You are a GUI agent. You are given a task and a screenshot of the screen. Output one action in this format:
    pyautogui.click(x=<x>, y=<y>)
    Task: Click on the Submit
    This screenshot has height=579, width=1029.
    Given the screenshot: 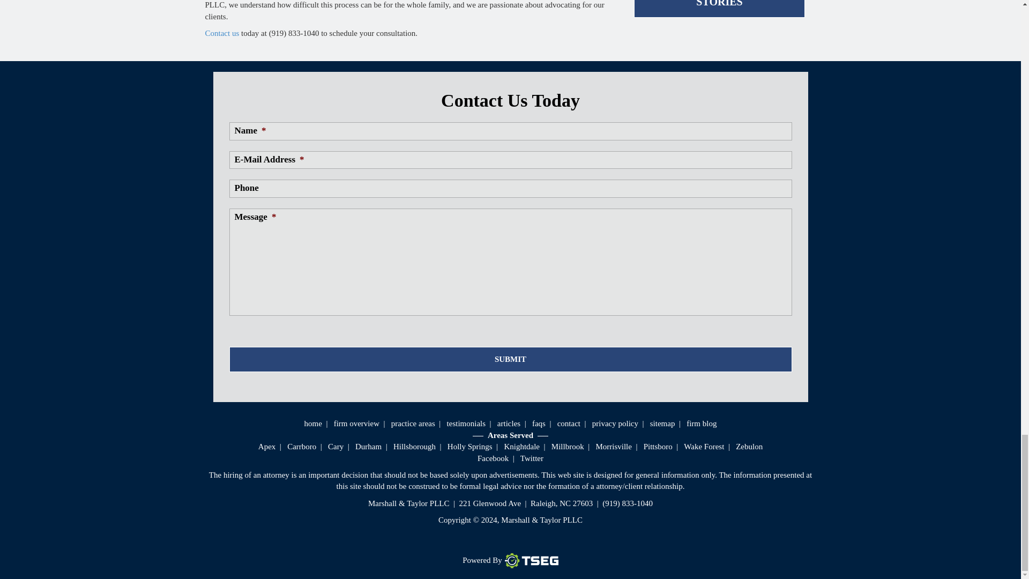 What is the action you would take?
    pyautogui.click(x=511, y=359)
    